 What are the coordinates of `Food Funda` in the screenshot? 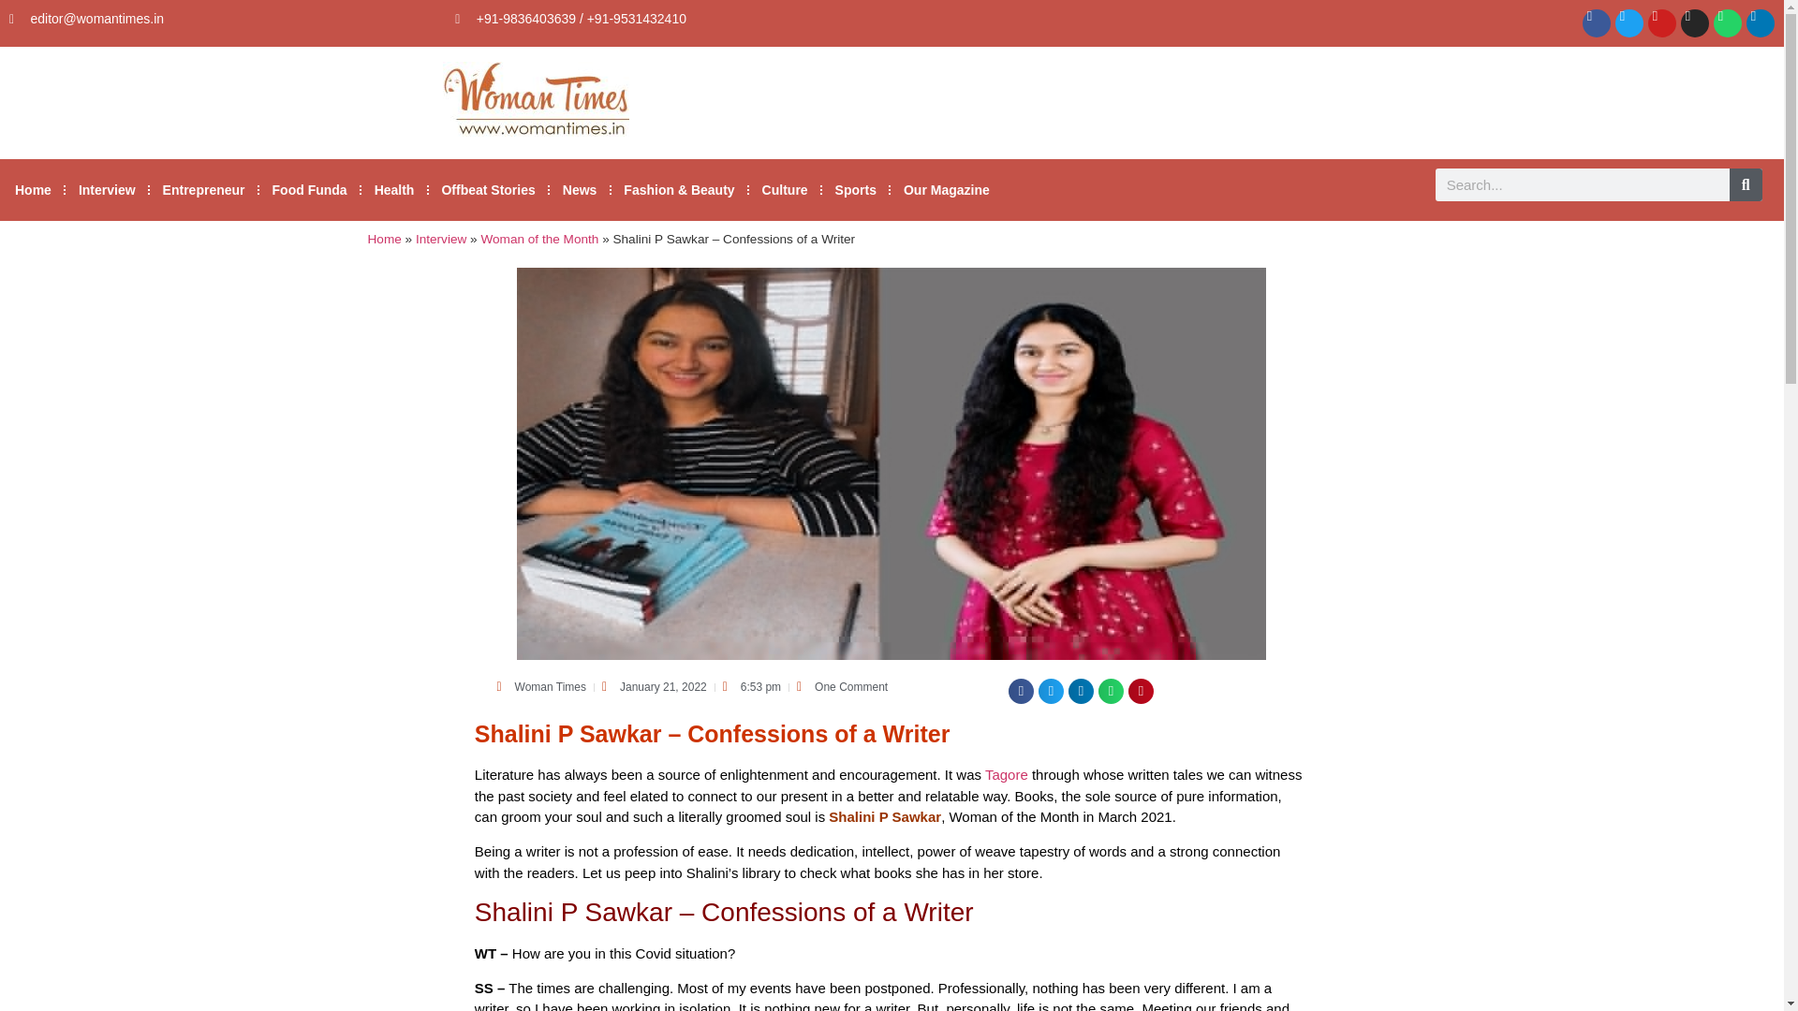 It's located at (309, 189).